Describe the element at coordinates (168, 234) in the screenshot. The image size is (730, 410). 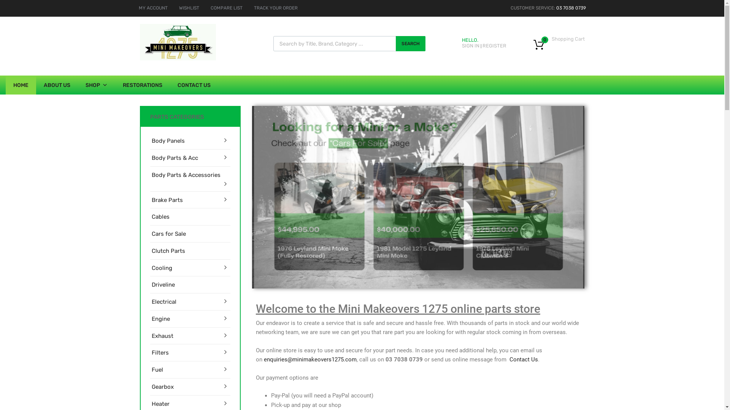
I see `Cars for Sale` at that location.